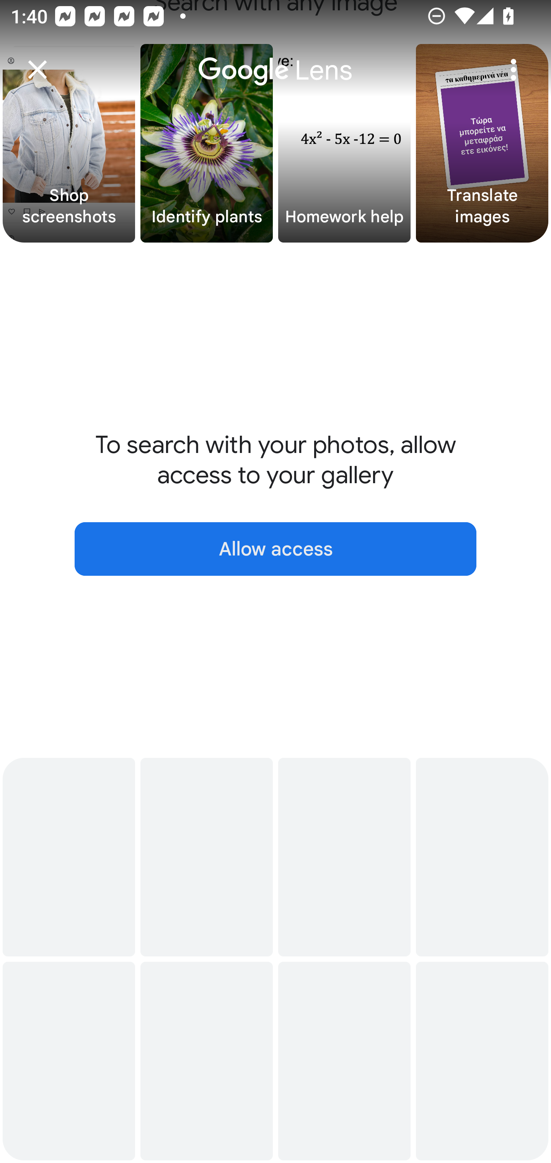 This screenshot has width=551, height=1163. What do you see at coordinates (275, 549) in the screenshot?
I see `Allow access` at bounding box center [275, 549].